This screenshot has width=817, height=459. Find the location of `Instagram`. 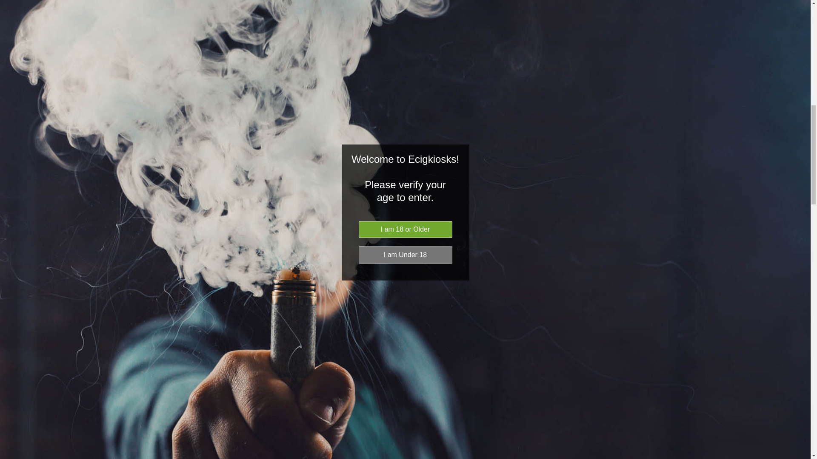

Instagram is located at coordinates (414, 156).